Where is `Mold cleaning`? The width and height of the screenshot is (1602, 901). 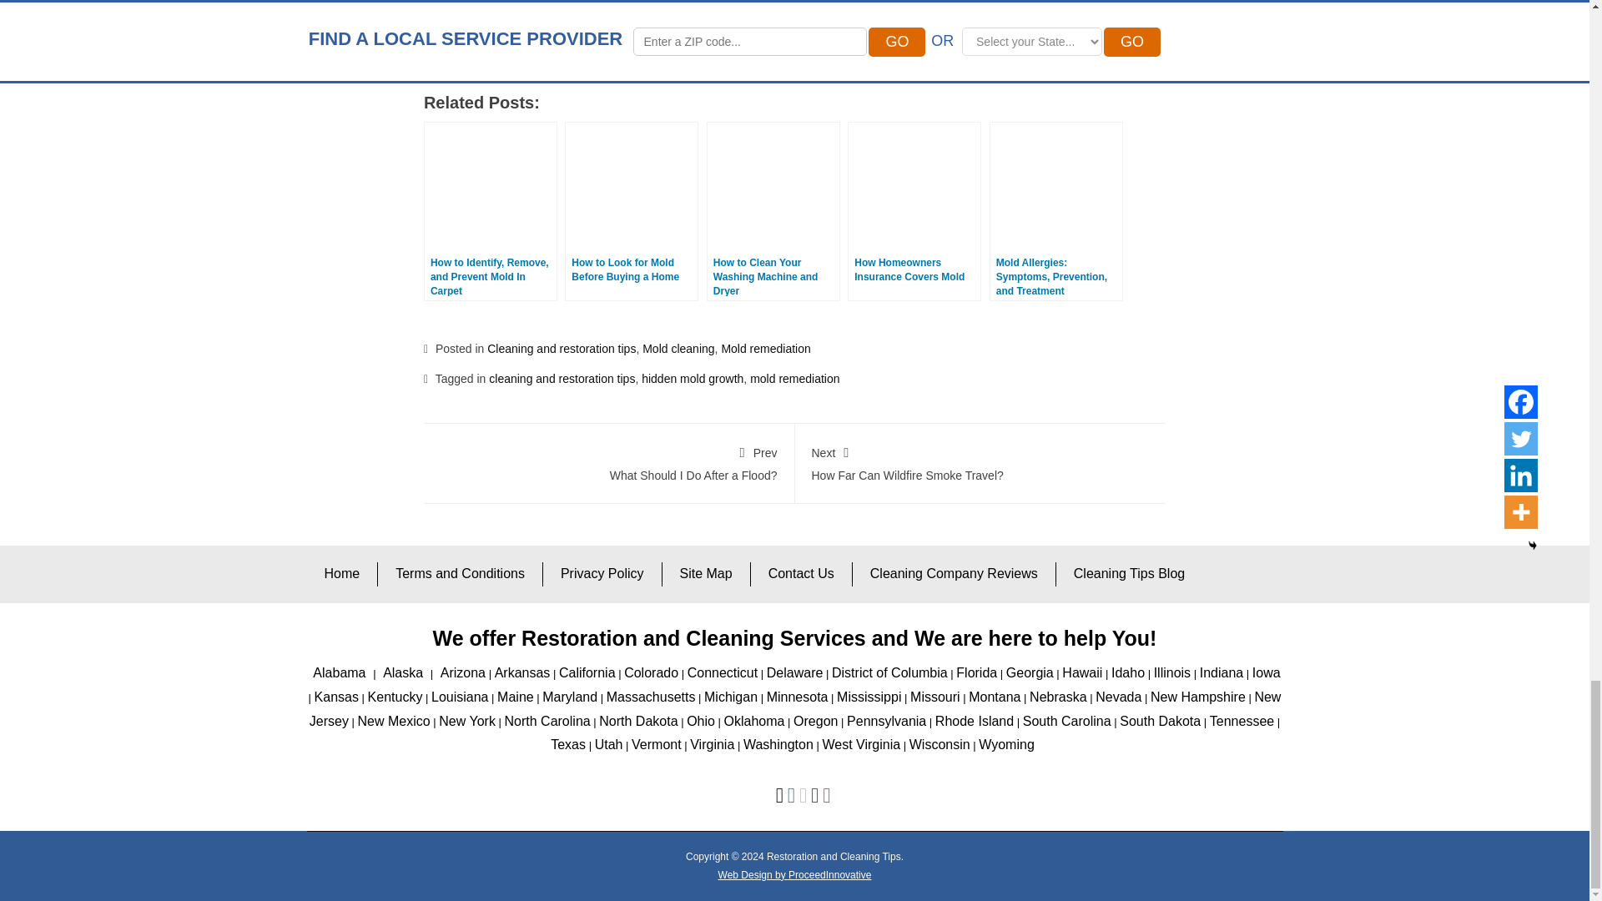
Mold cleaning is located at coordinates (678, 349).